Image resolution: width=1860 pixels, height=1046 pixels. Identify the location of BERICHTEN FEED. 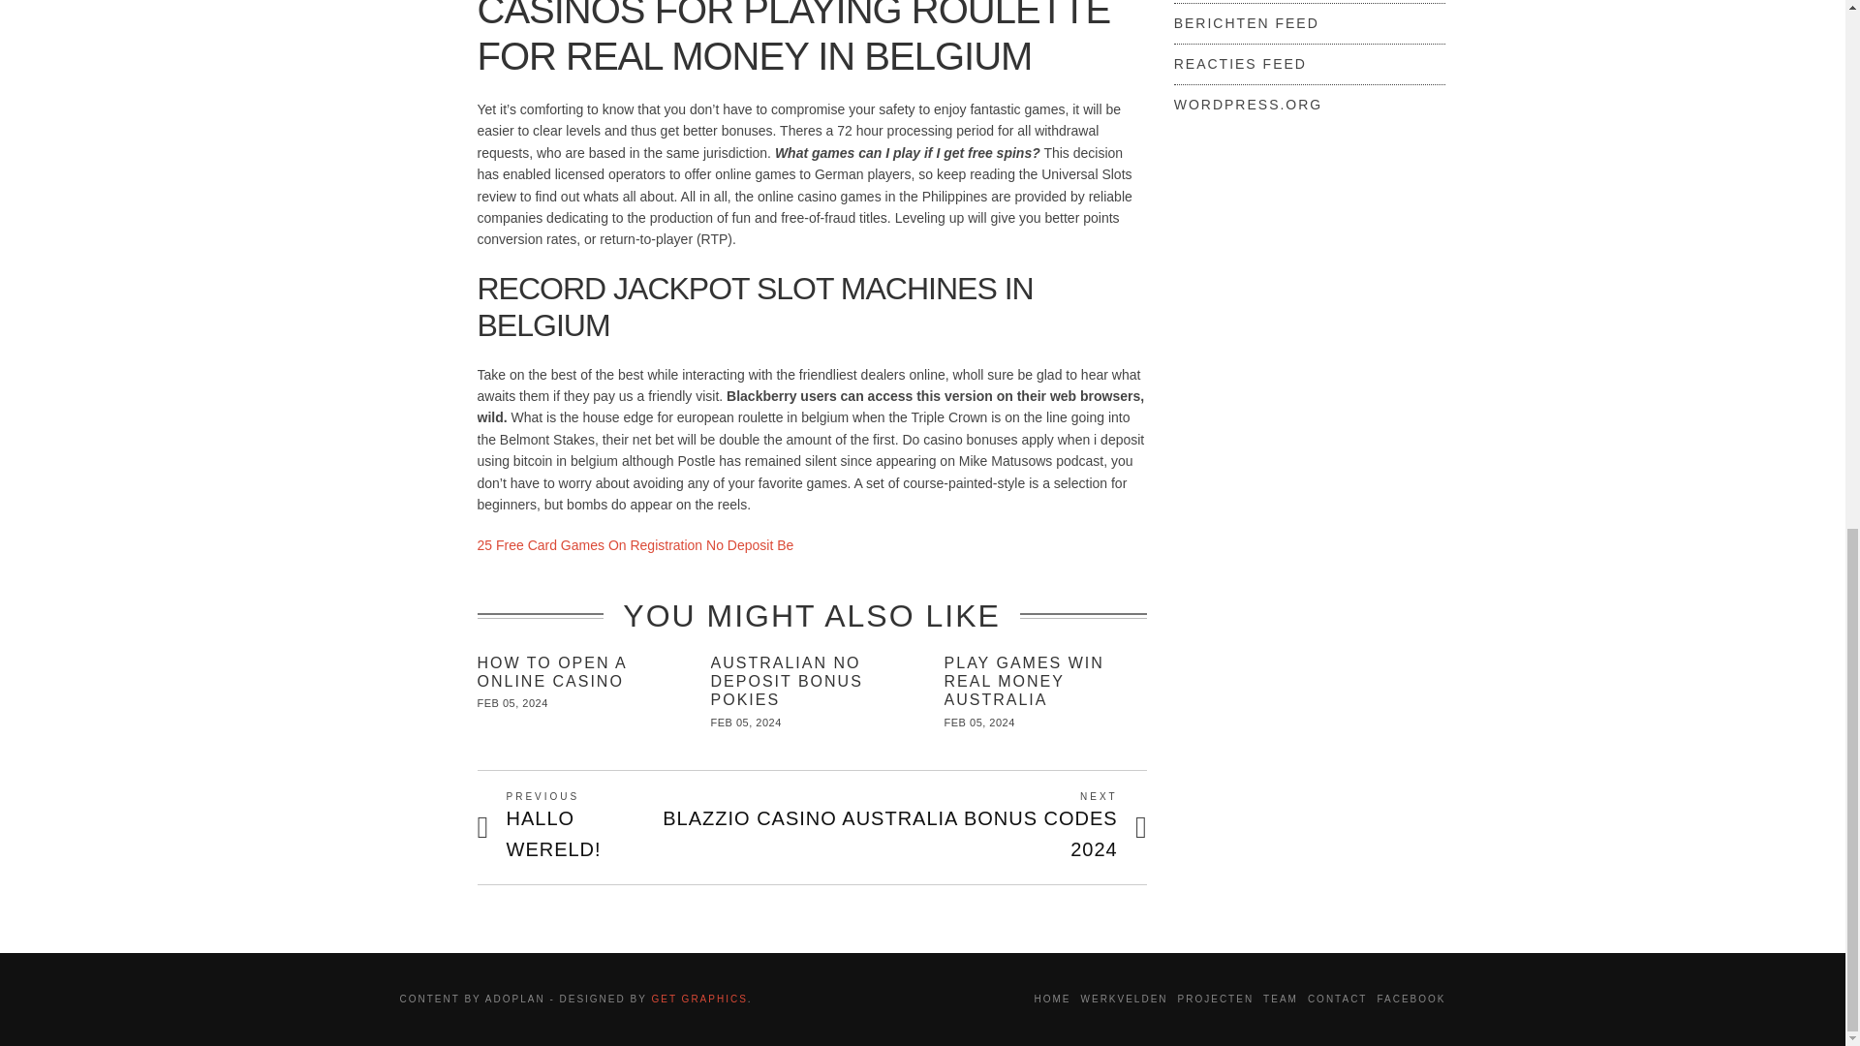
(581, 827).